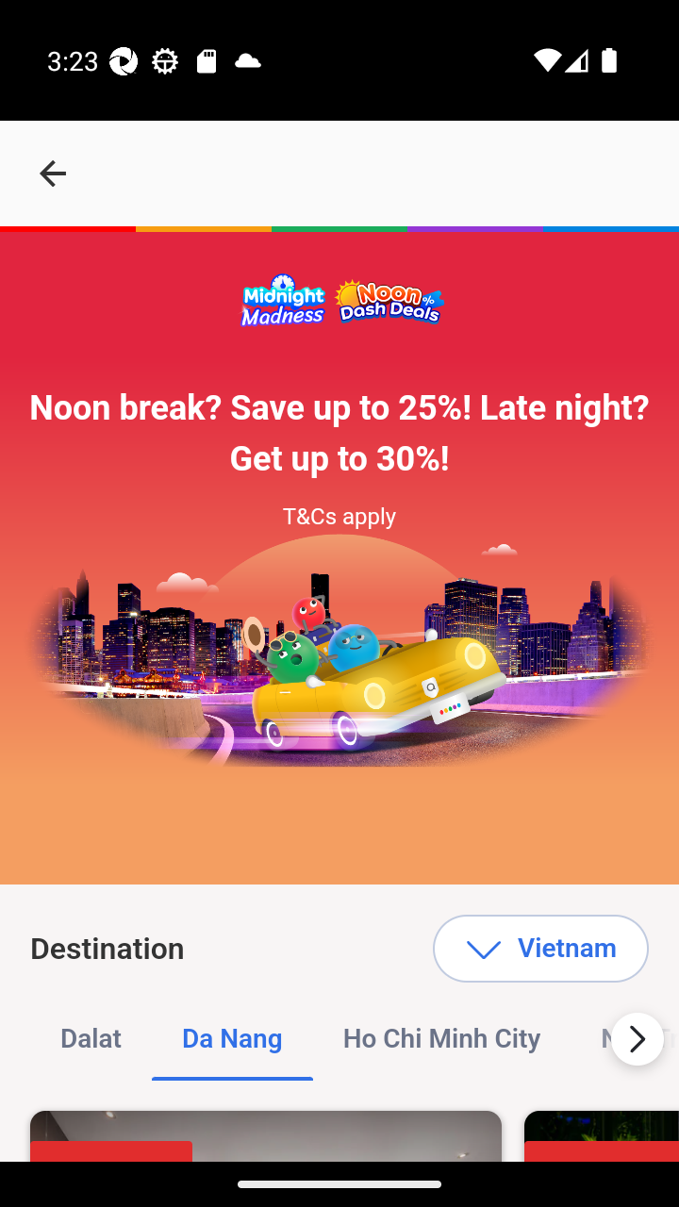 The width and height of the screenshot is (679, 1207). What do you see at coordinates (53, 174) in the screenshot?
I see `navigation_button` at bounding box center [53, 174].